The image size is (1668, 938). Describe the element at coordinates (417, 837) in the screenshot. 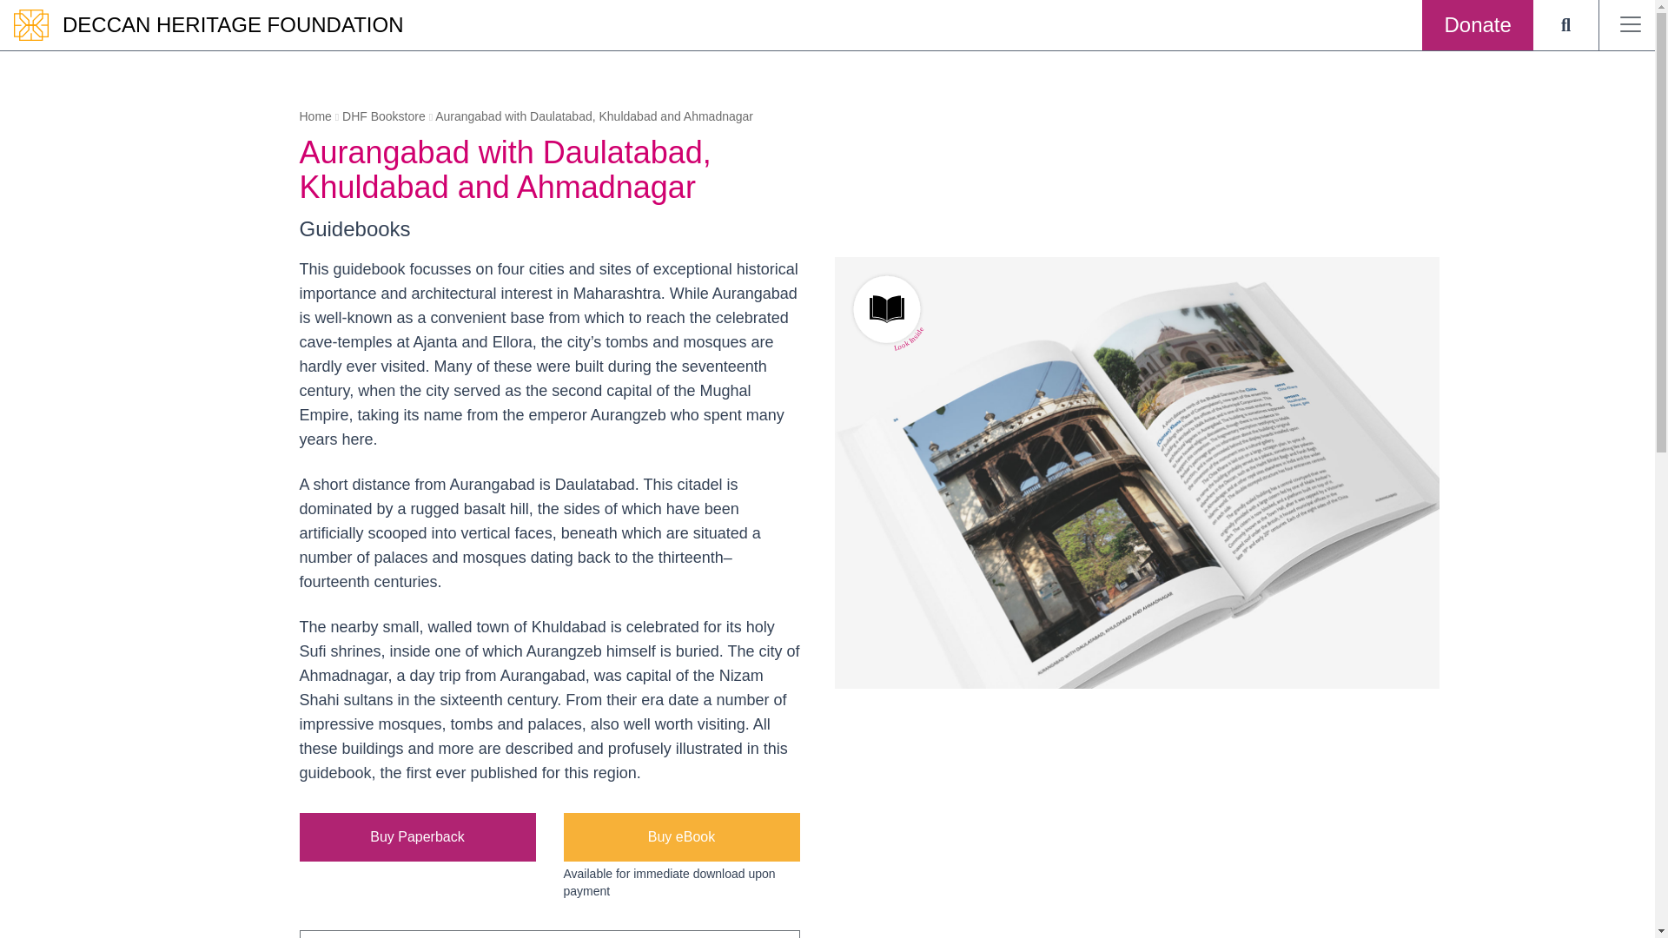

I see `Buy Paperback` at that location.